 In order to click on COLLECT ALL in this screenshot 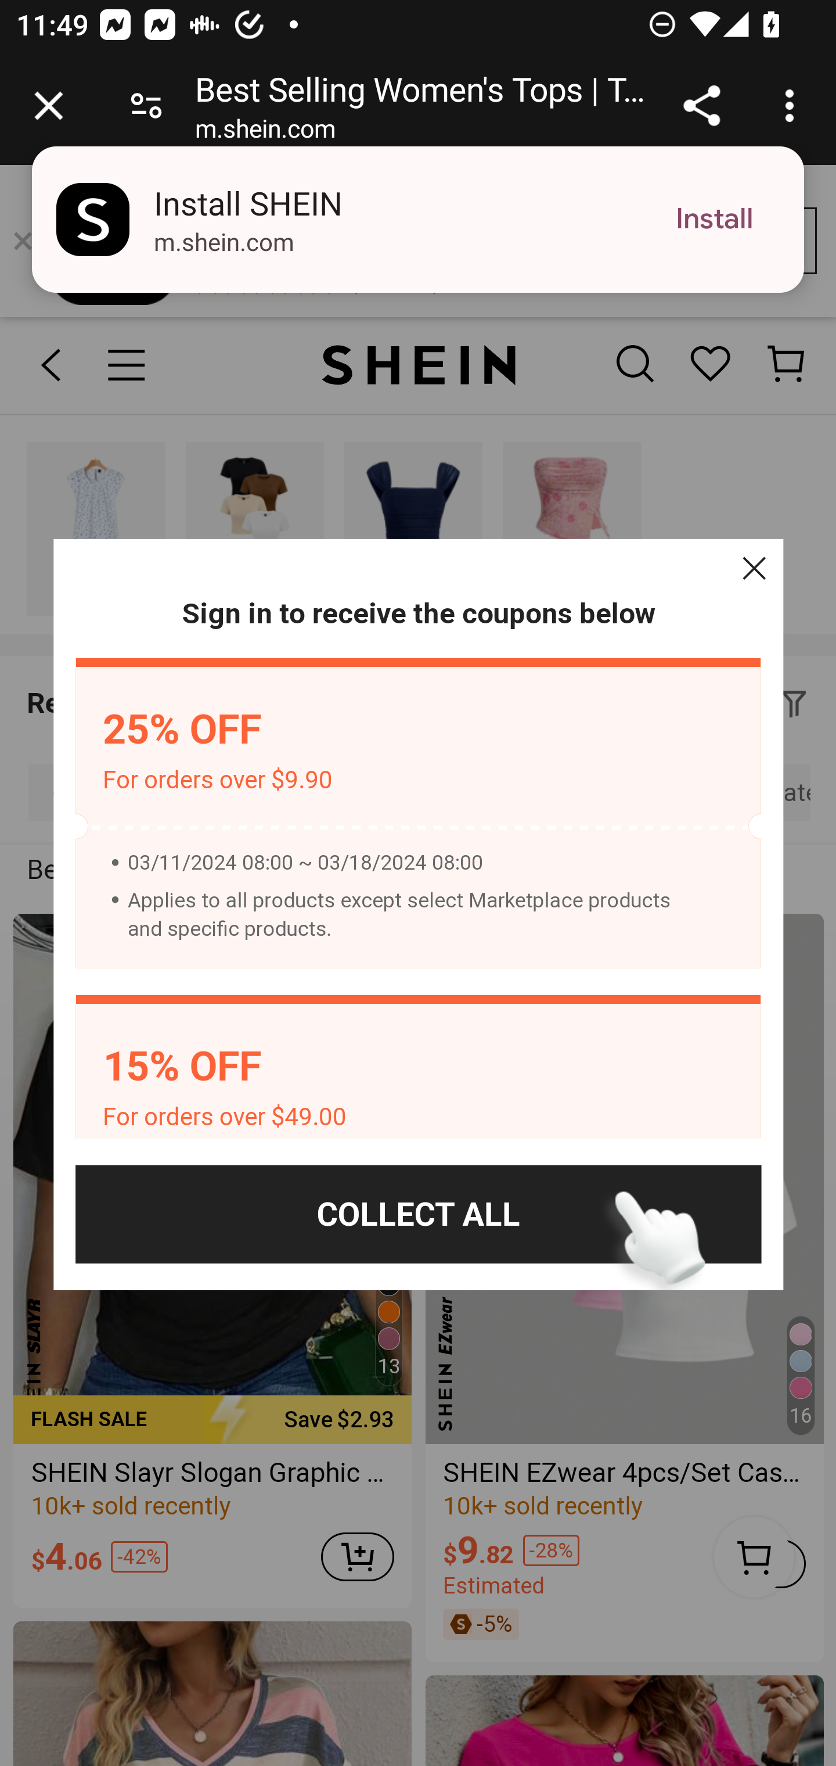, I will do `click(418, 1214)`.